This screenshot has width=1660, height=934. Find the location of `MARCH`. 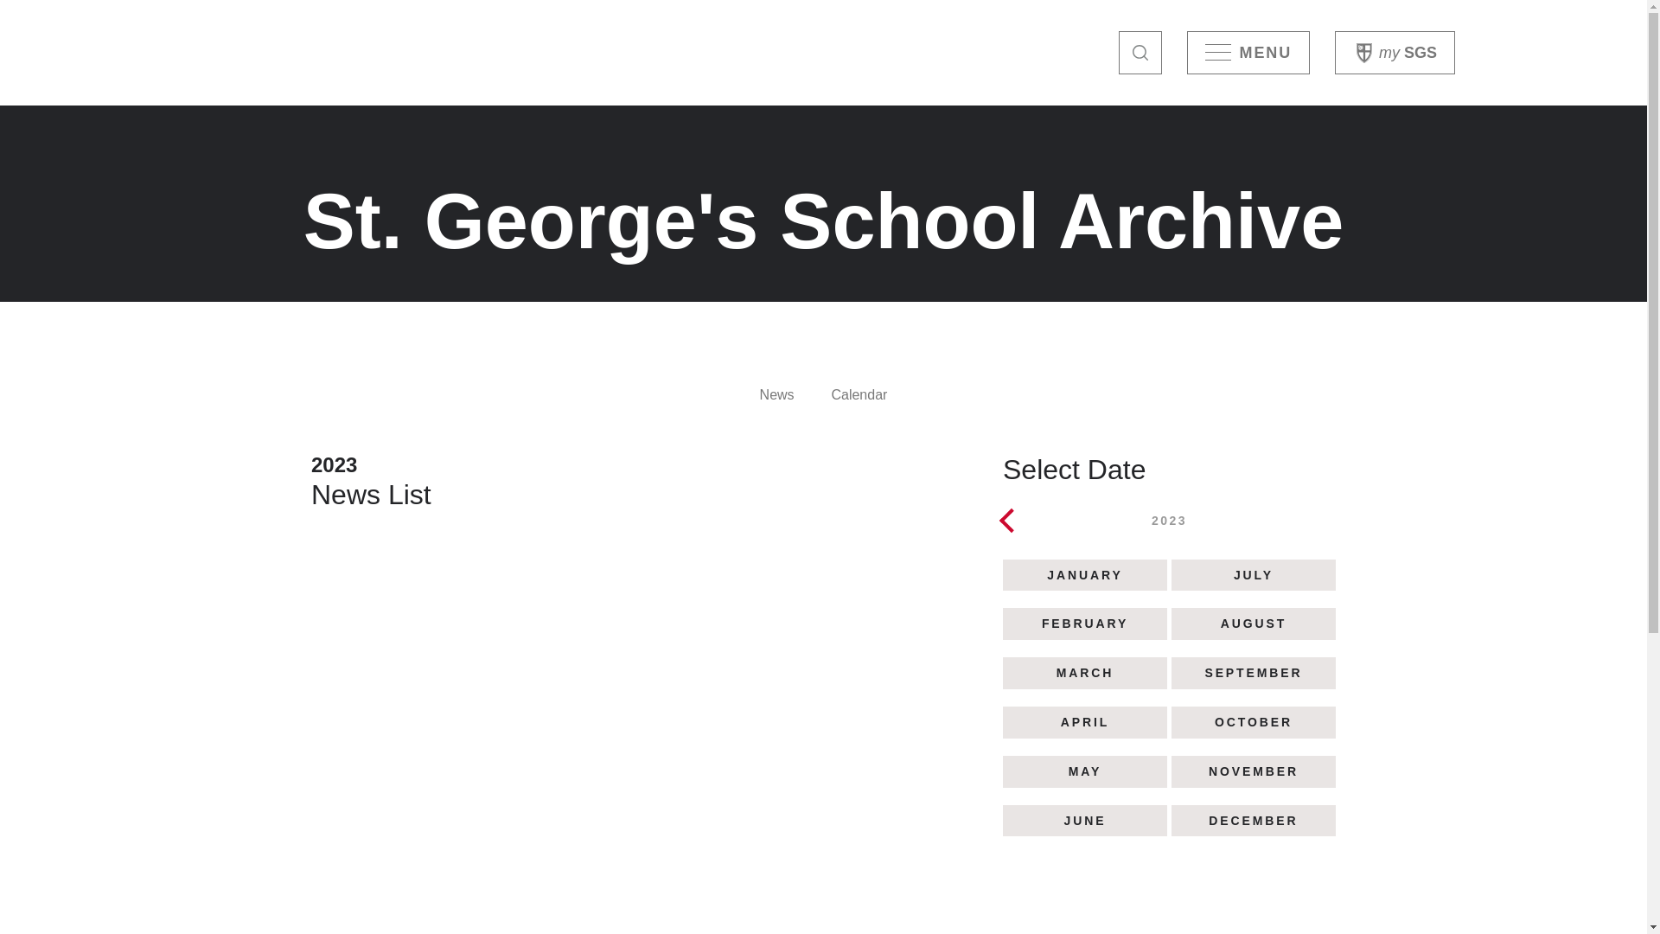

MARCH is located at coordinates (1085, 673).